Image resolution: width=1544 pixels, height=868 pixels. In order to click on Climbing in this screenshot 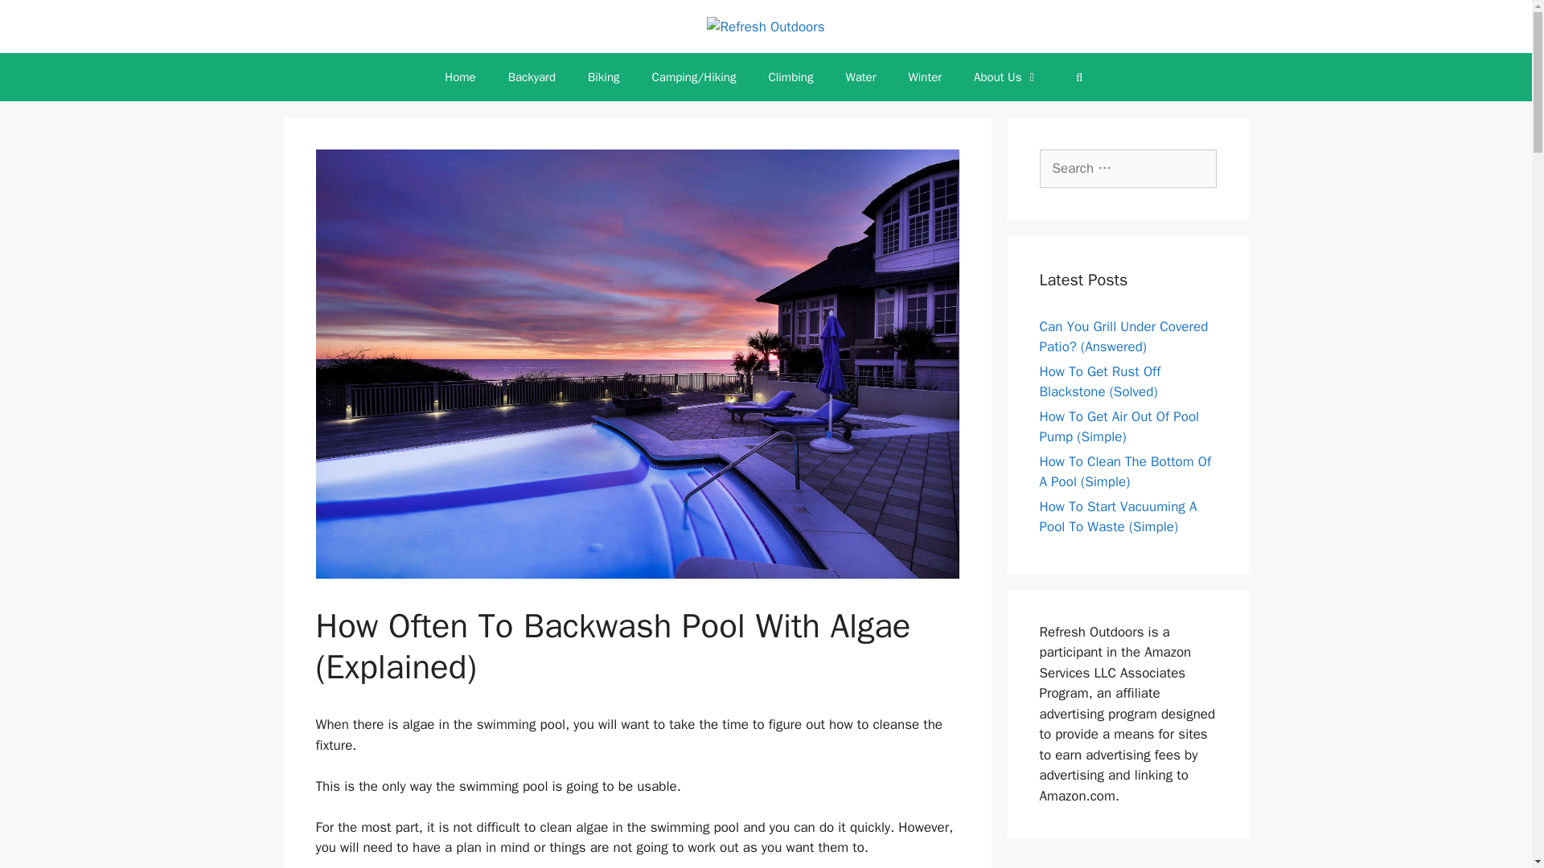, I will do `click(790, 77)`.